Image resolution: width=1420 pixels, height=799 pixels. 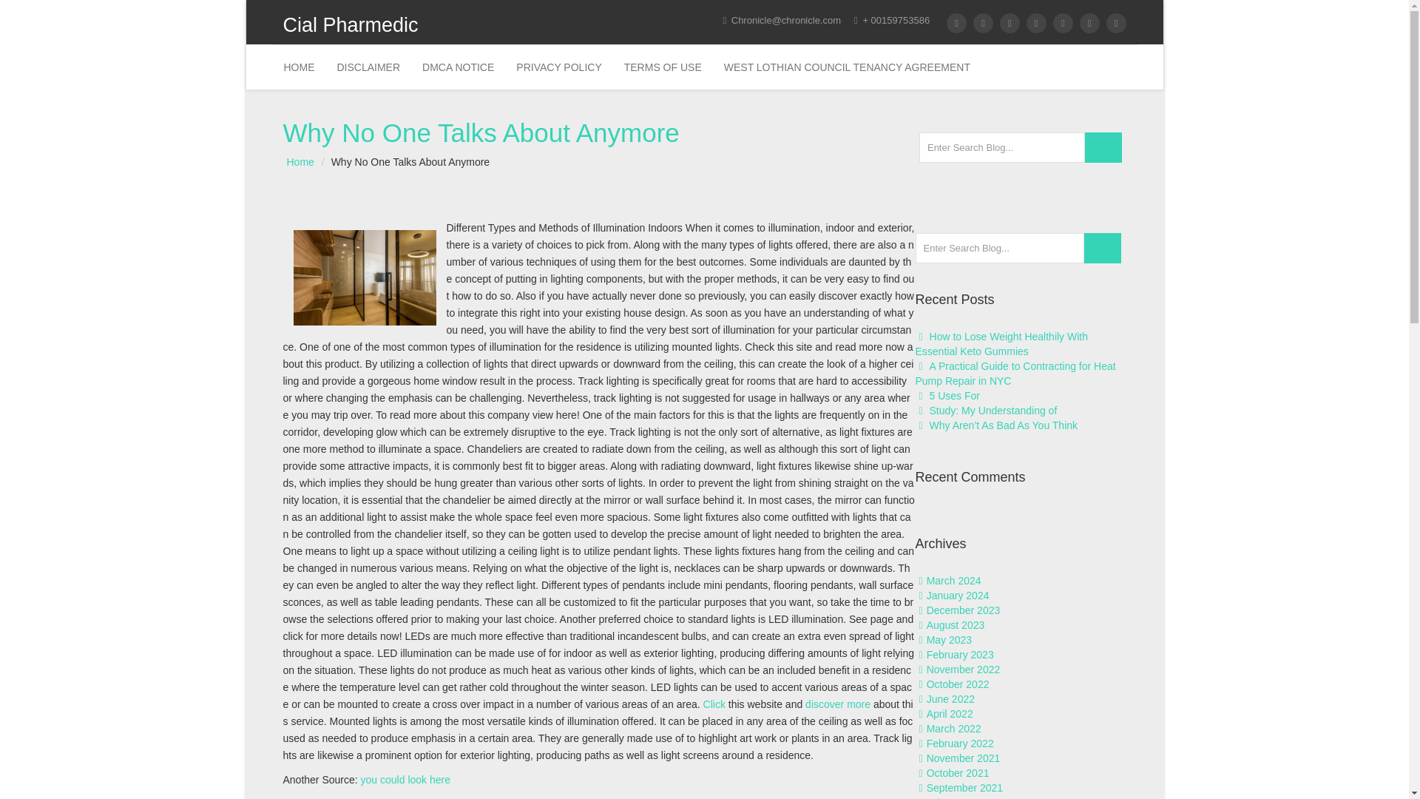 I want to click on WEST LOTHIAN COUNCIL TENANCY AGREEMENT, so click(x=846, y=67).